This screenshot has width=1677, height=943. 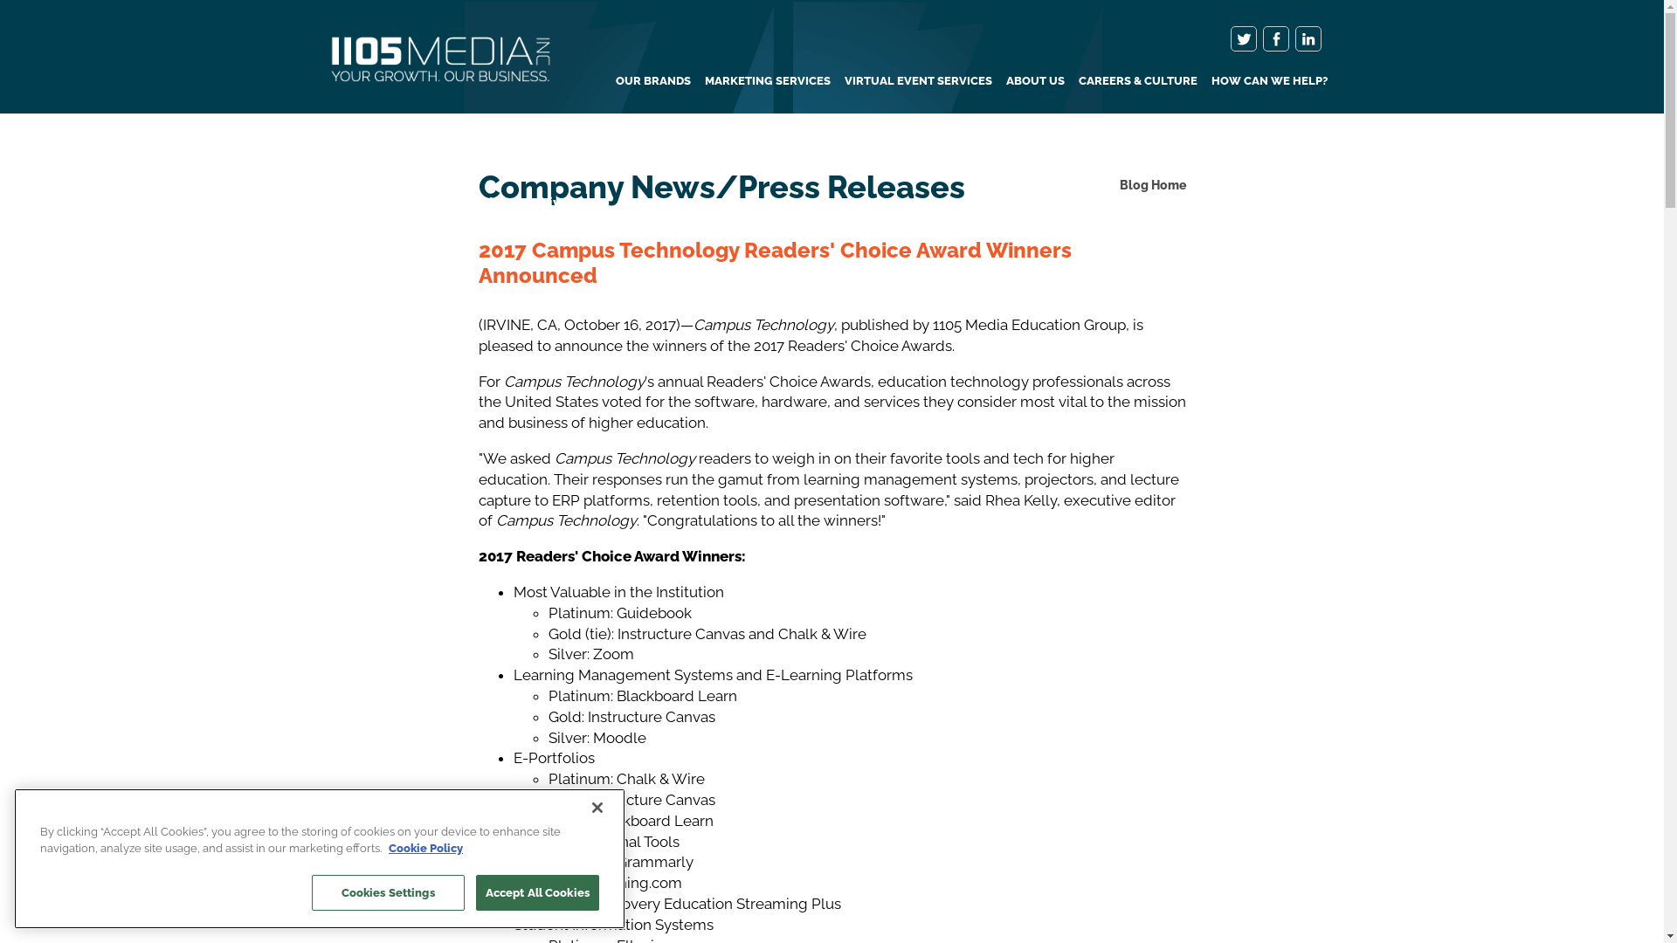 I want to click on Blog archive, so click(x=524, y=203).